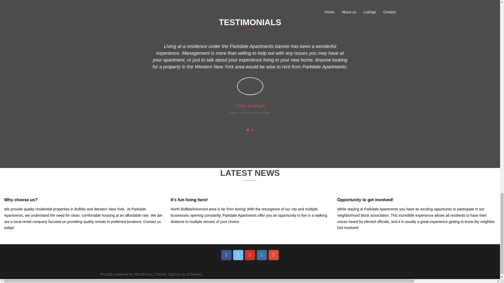 Image resolution: width=504 pixels, height=283 pixels. I want to click on Proudly powered by WordPress, so click(126, 274).